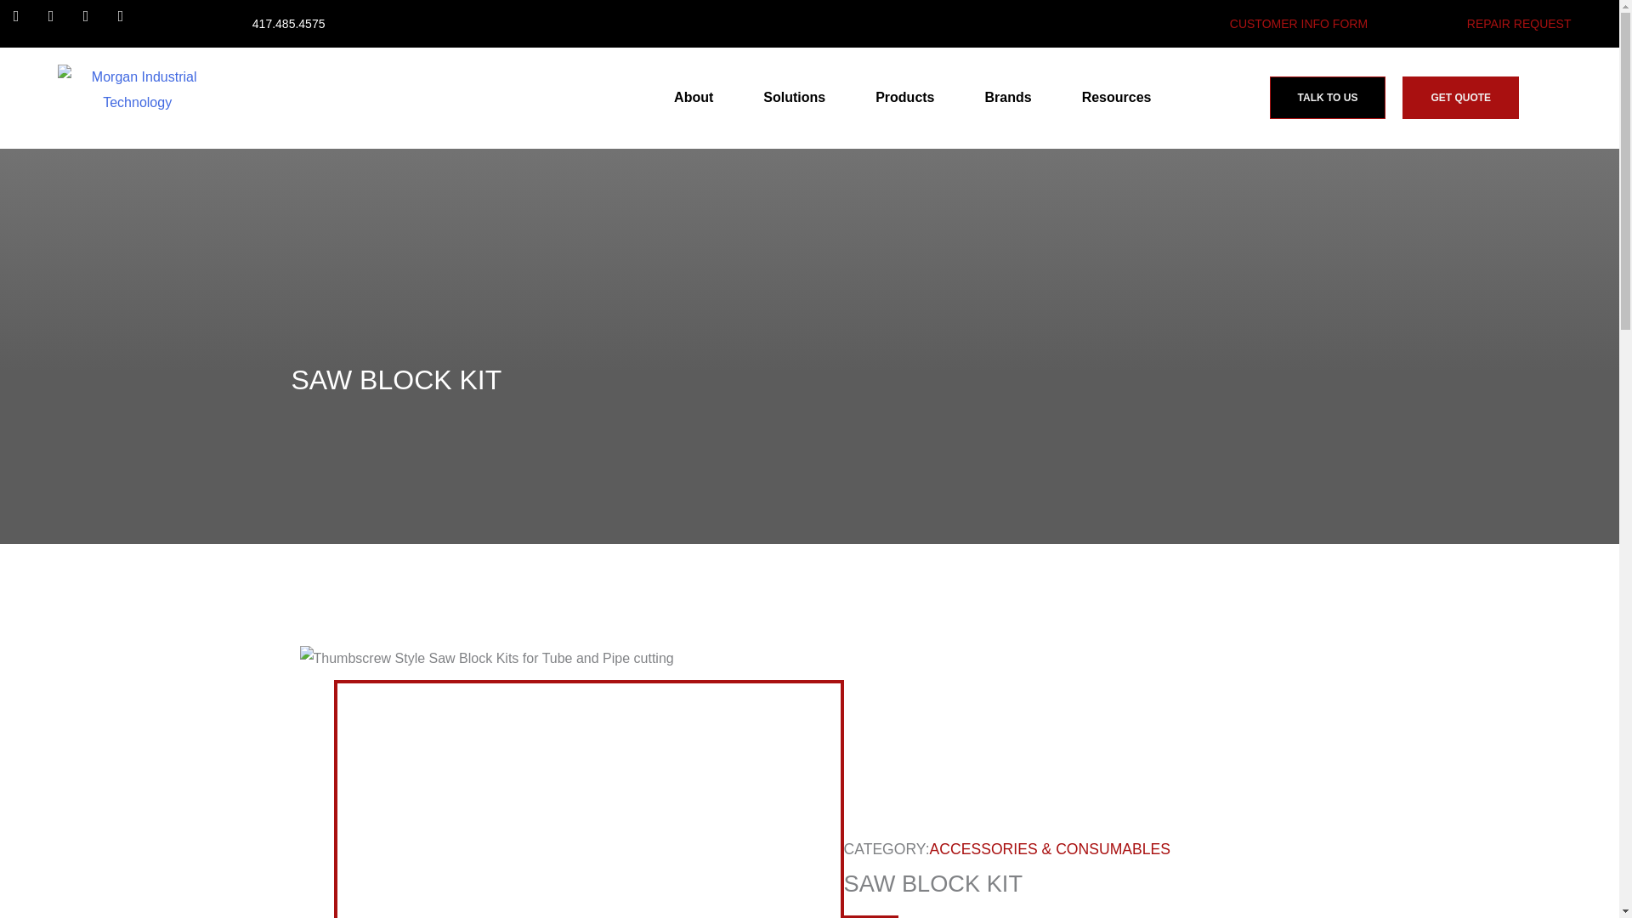  Describe the element at coordinates (58, 24) in the screenshot. I see `Instagram` at that location.